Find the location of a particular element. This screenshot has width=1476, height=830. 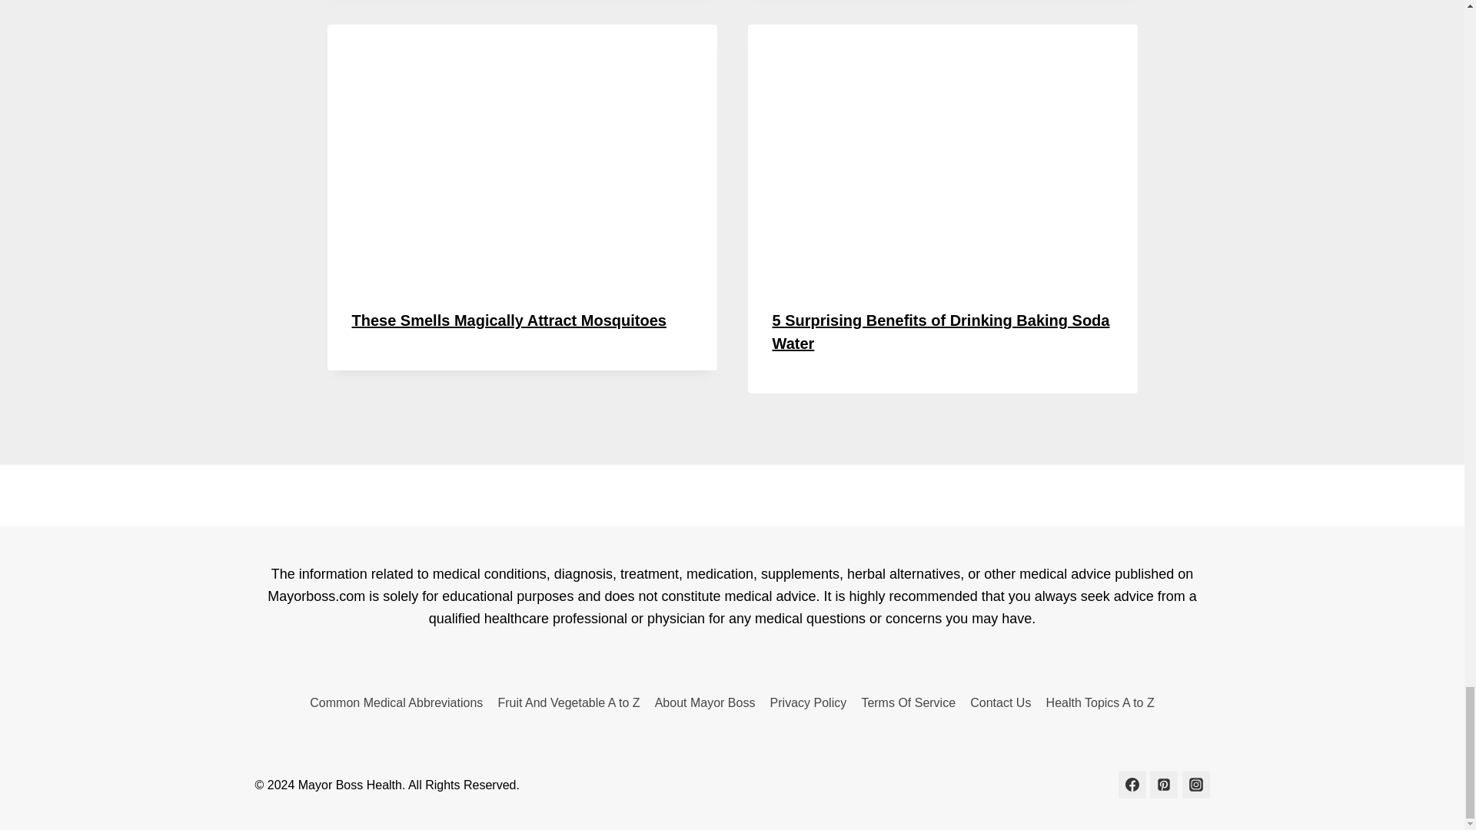

Contact Us is located at coordinates (1001, 702).